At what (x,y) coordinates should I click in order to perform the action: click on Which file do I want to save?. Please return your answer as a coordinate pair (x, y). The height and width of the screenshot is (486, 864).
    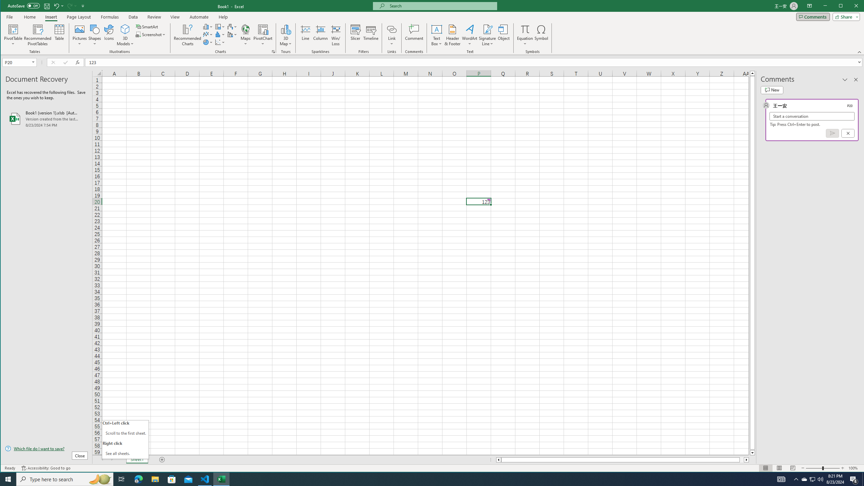
    Looking at the image, I should click on (47, 448).